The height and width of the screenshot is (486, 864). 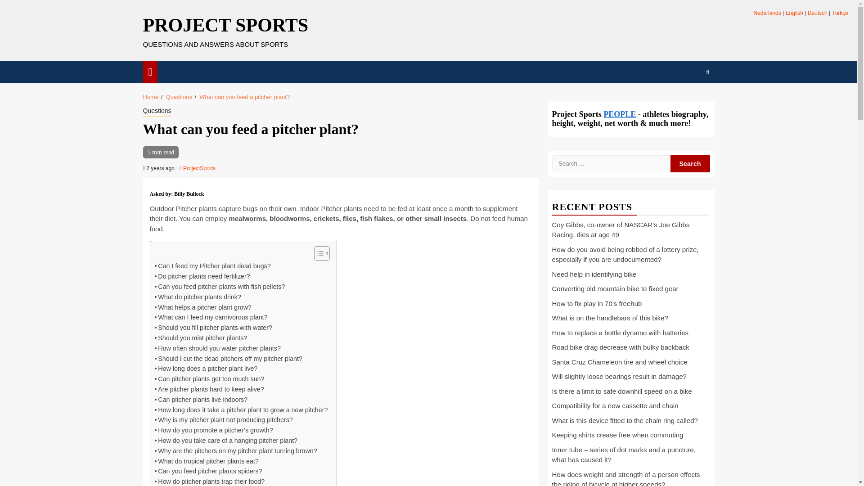 I want to click on How often should you water pitcher plants?, so click(x=218, y=348).